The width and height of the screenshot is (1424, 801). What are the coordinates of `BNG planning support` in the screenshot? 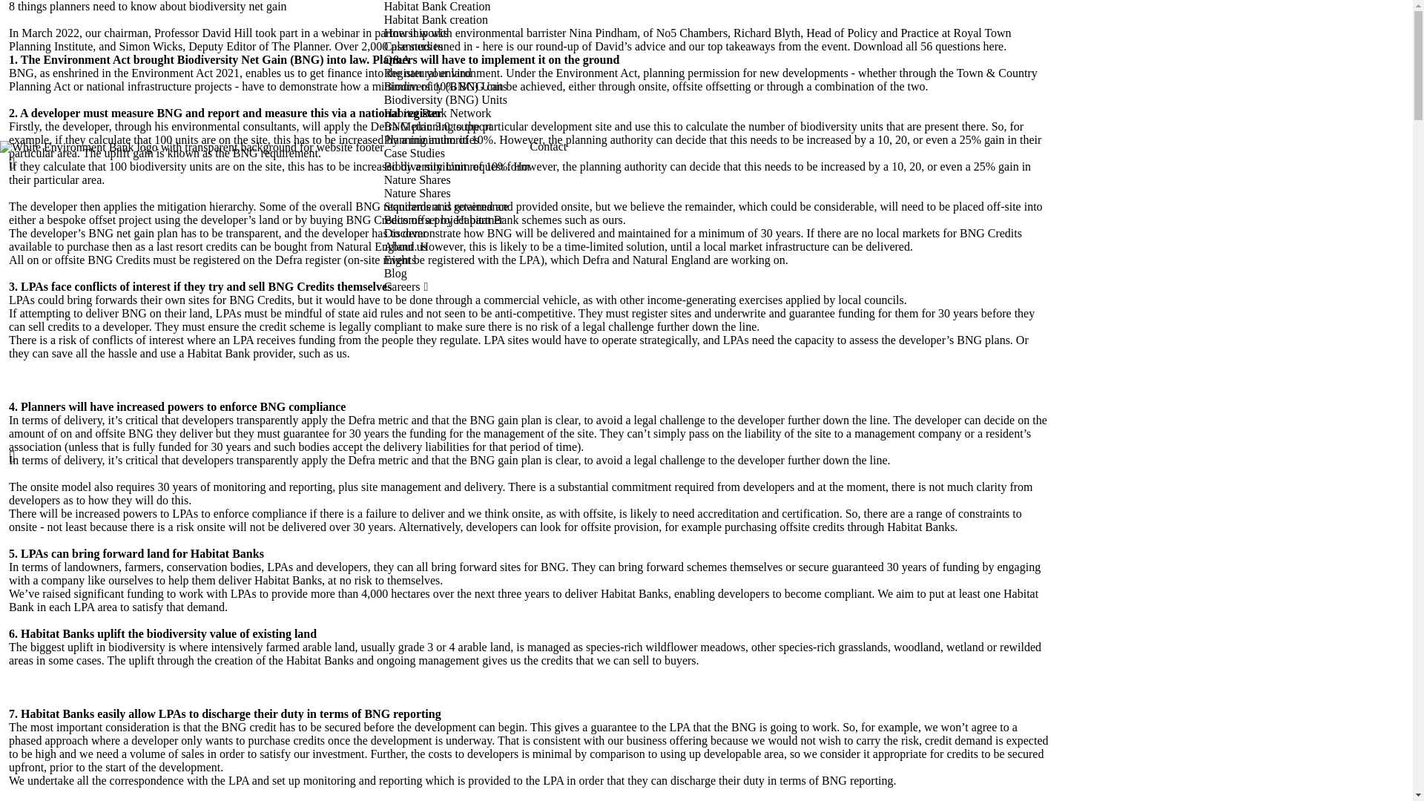 It's located at (457, 127).